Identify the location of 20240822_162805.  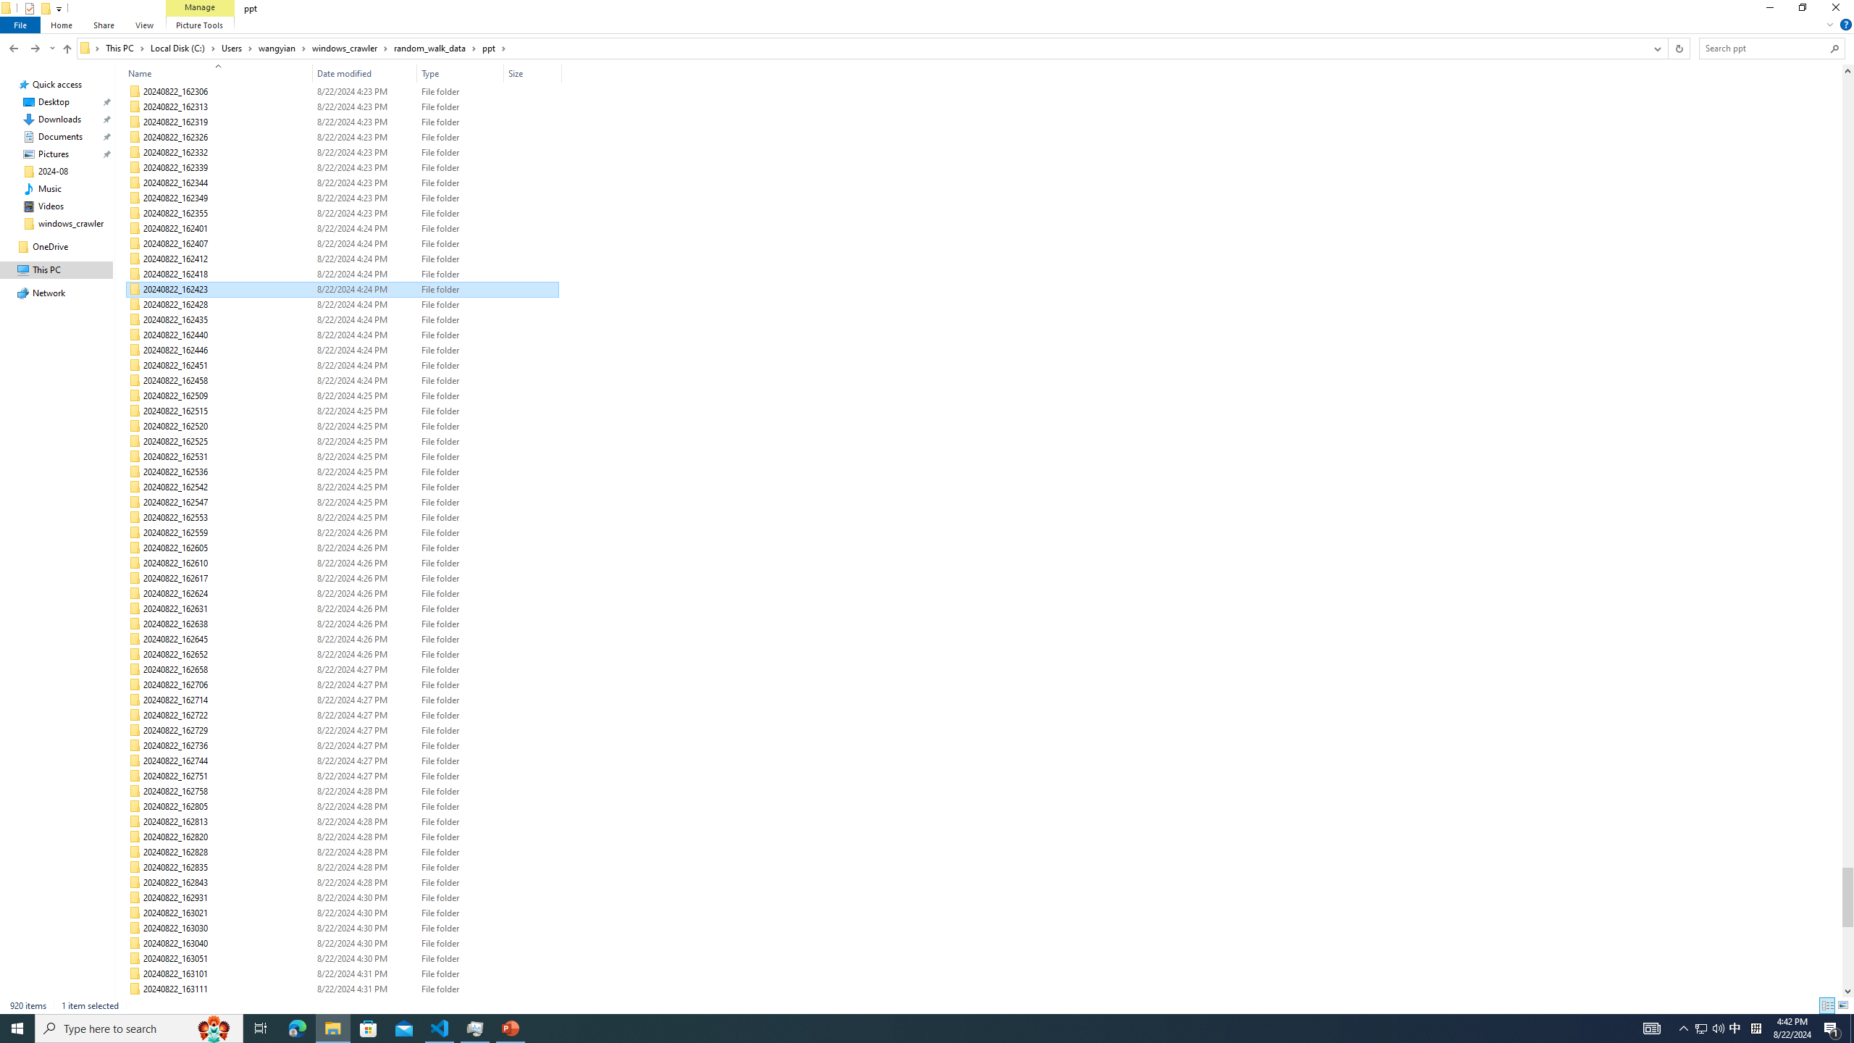
(343, 807).